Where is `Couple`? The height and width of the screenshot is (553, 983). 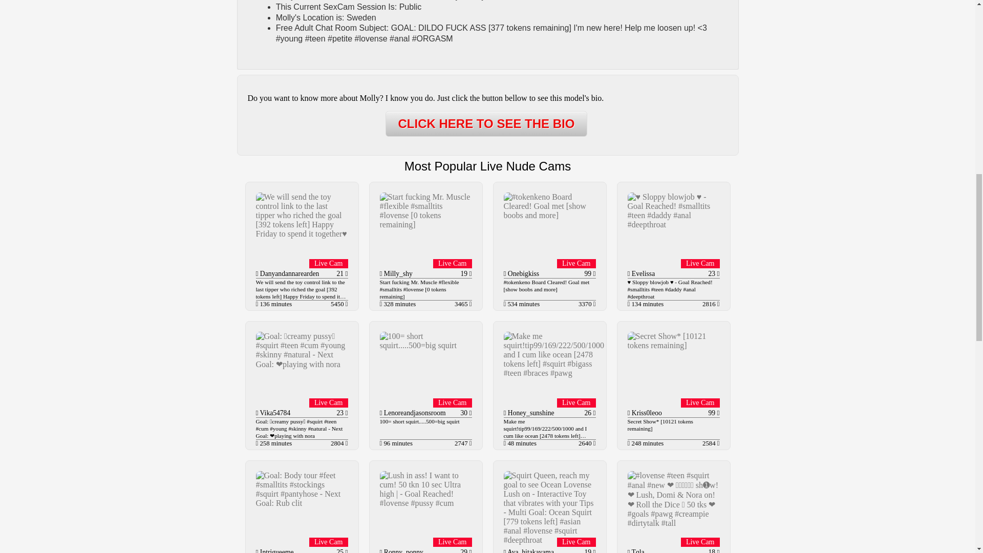
Couple is located at coordinates (257, 274).